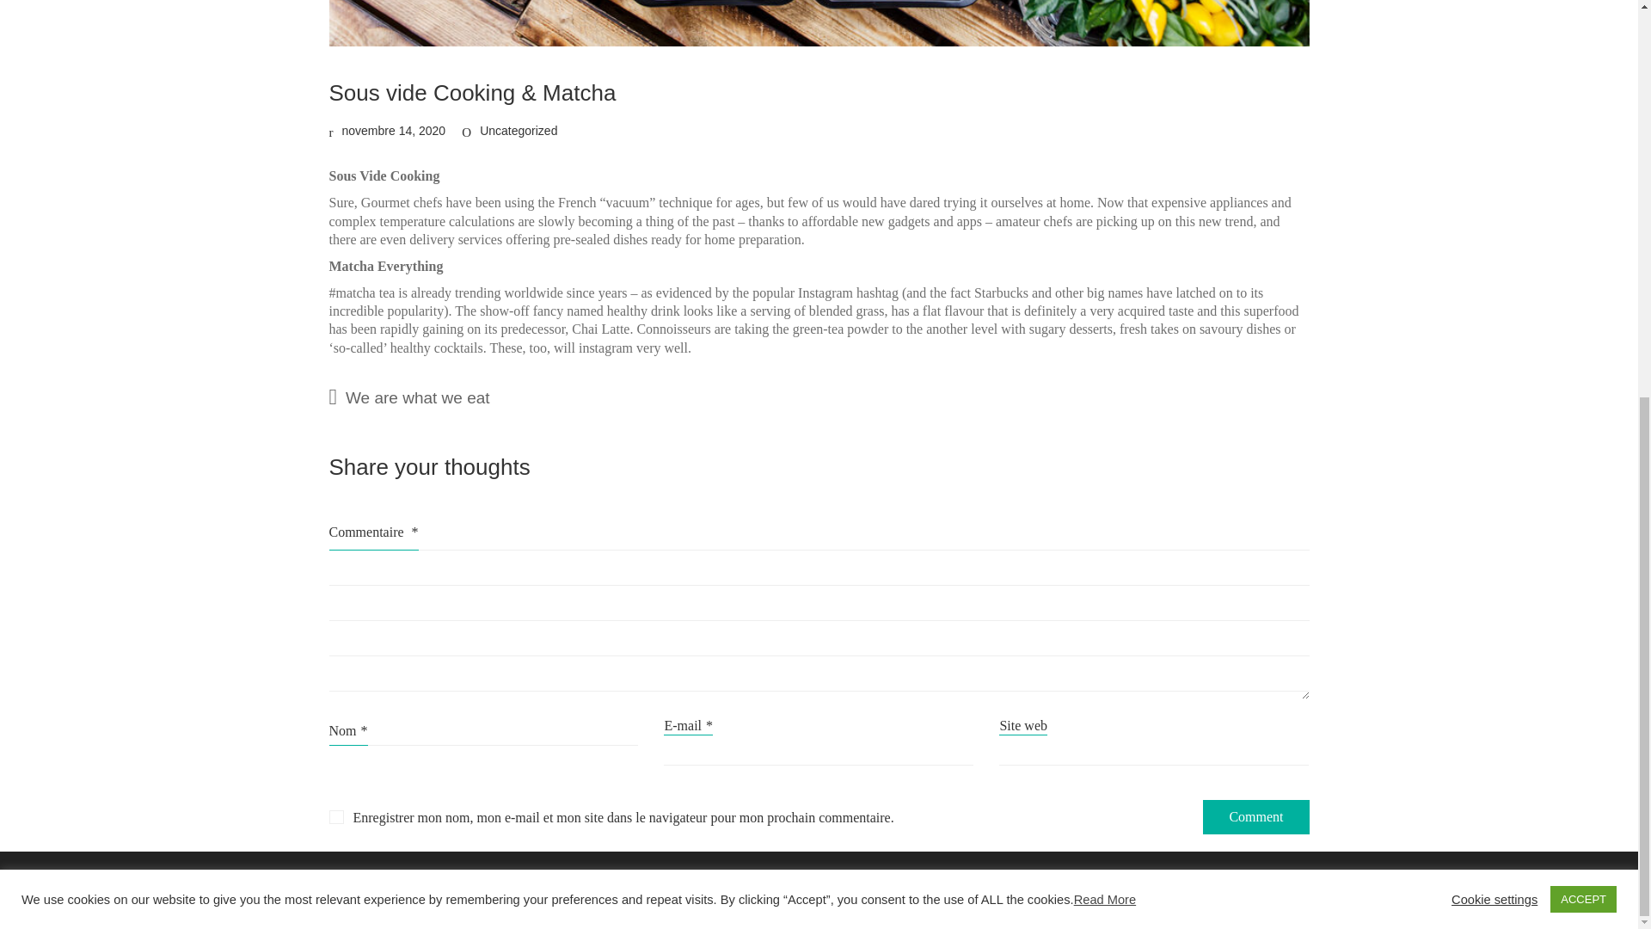  What do you see at coordinates (903, 886) in the screenshot?
I see `Facebook` at bounding box center [903, 886].